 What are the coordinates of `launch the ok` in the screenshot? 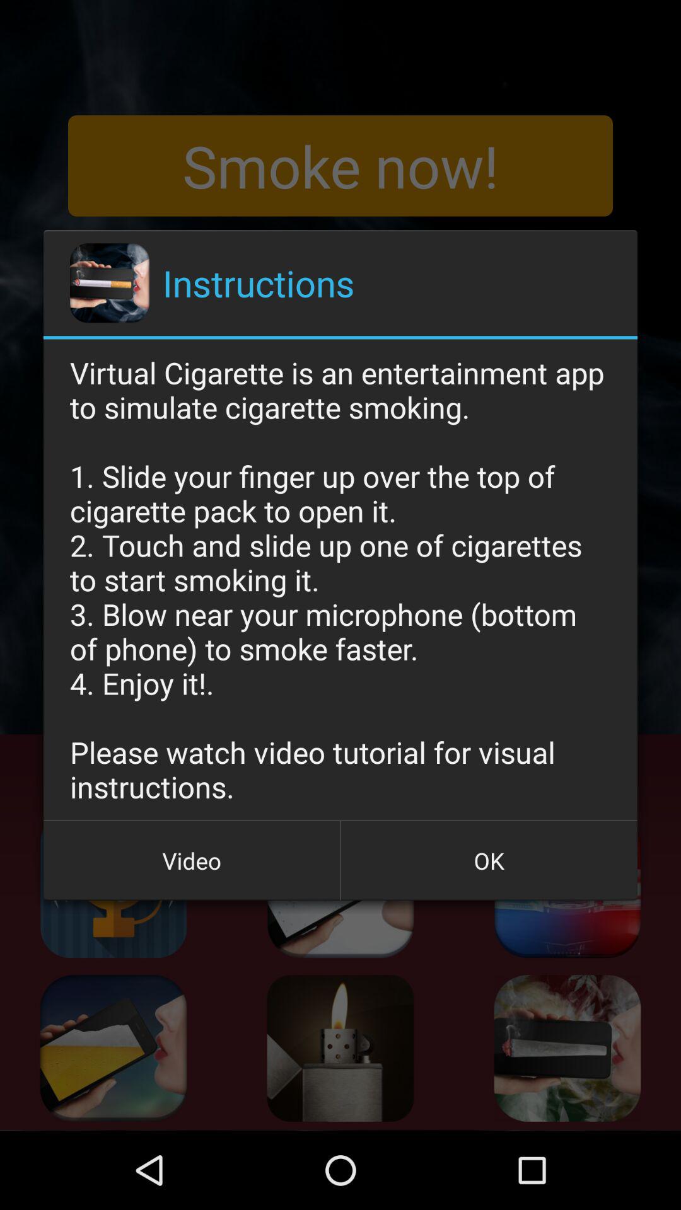 It's located at (489, 860).